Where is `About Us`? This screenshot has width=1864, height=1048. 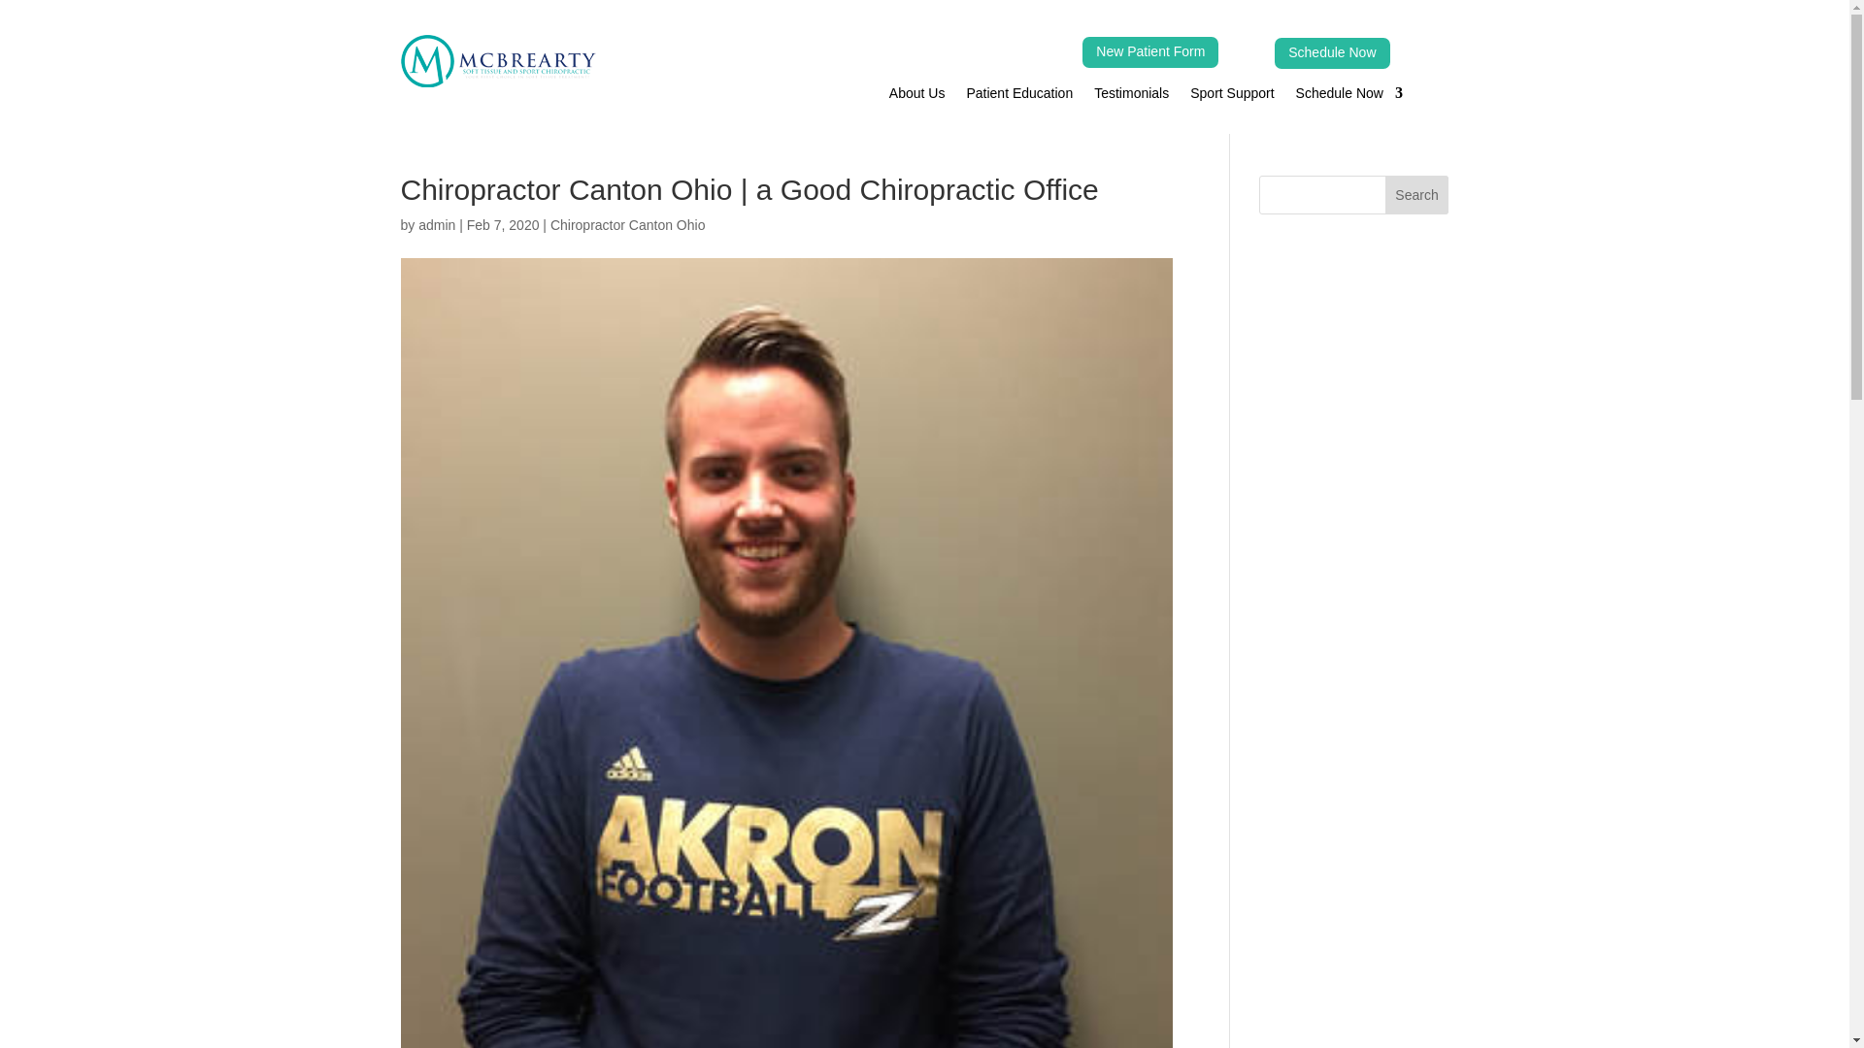 About Us is located at coordinates (916, 97).